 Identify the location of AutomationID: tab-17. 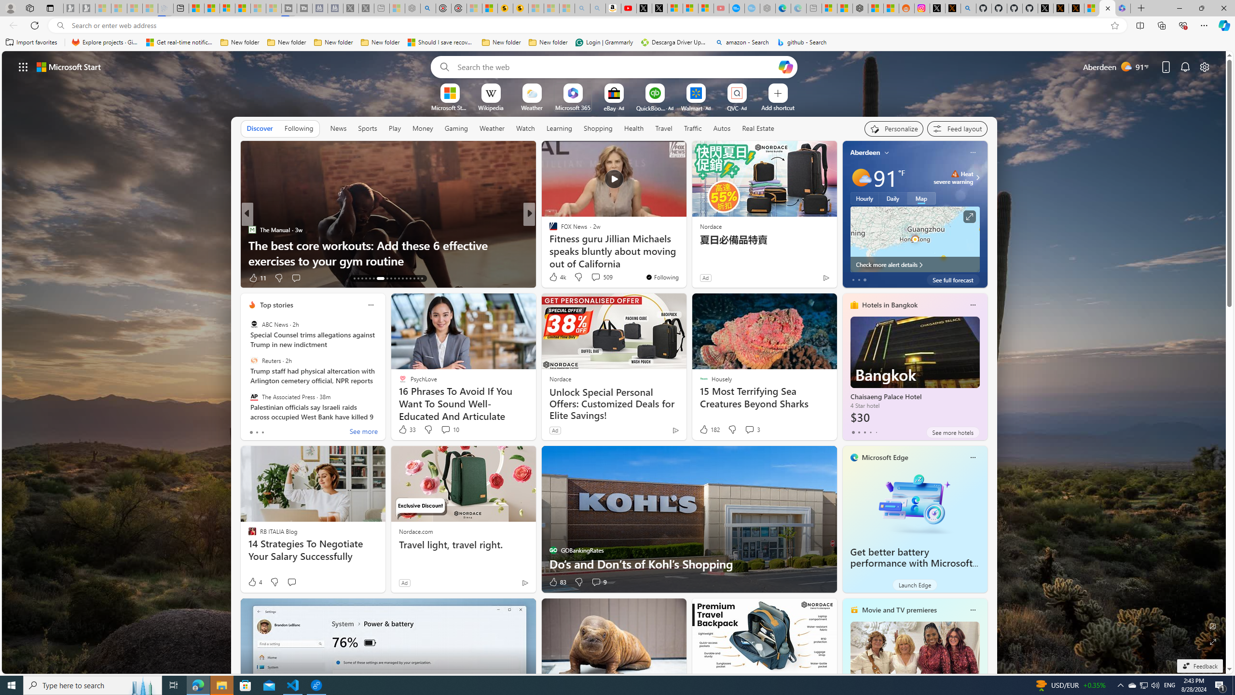
(370, 278).